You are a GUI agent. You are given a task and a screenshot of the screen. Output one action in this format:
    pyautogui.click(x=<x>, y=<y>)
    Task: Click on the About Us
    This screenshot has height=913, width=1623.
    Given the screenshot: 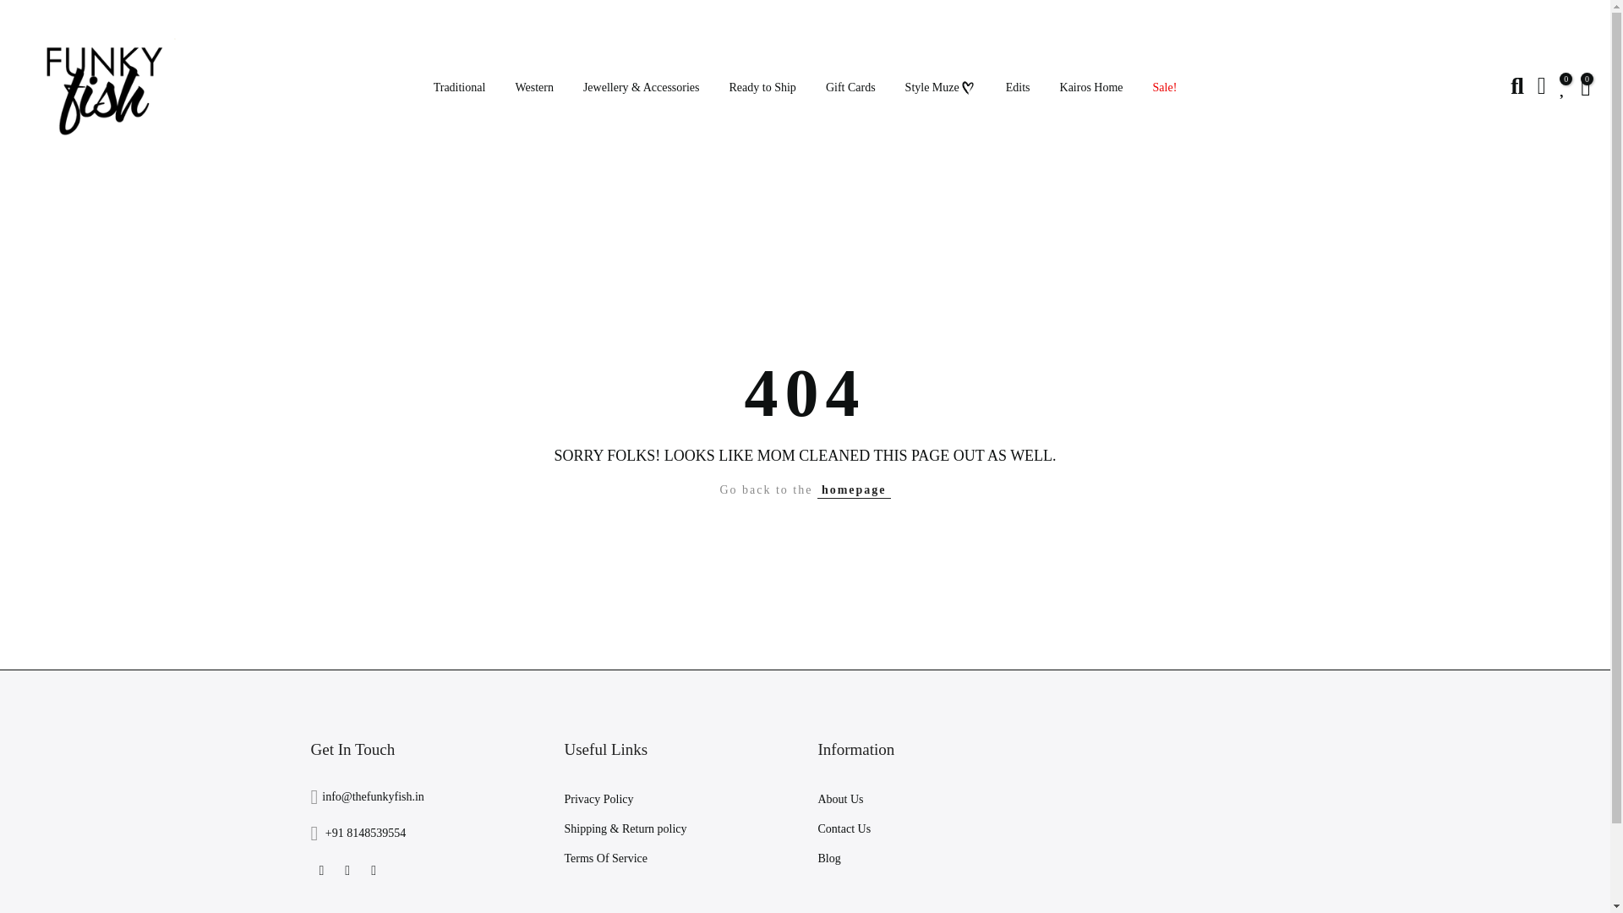 What is the action you would take?
    pyautogui.click(x=840, y=799)
    